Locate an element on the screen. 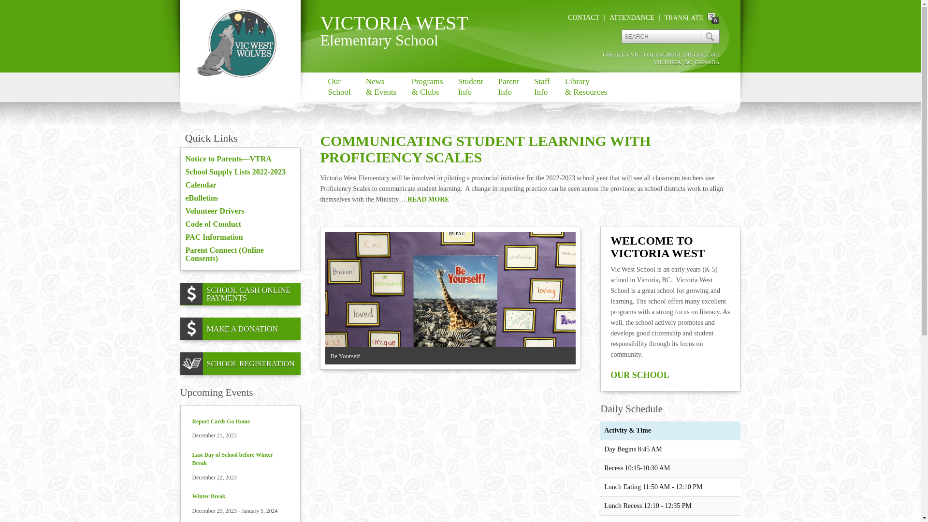  PAC Information is located at coordinates (215, 237).